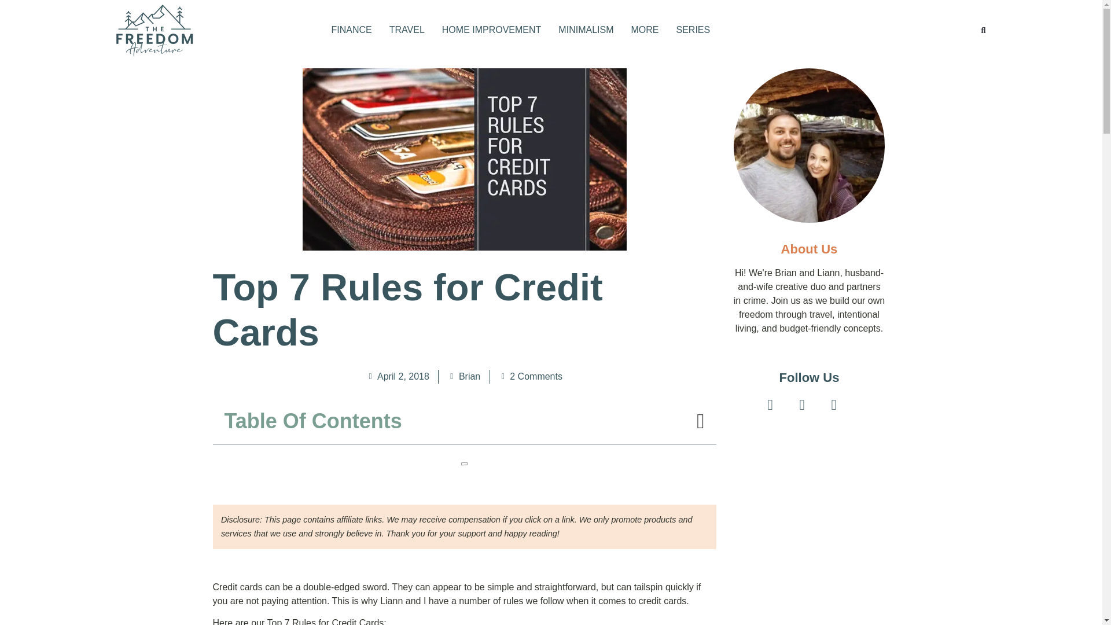  What do you see at coordinates (407, 30) in the screenshot?
I see `TRAVEL` at bounding box center [407, 30].